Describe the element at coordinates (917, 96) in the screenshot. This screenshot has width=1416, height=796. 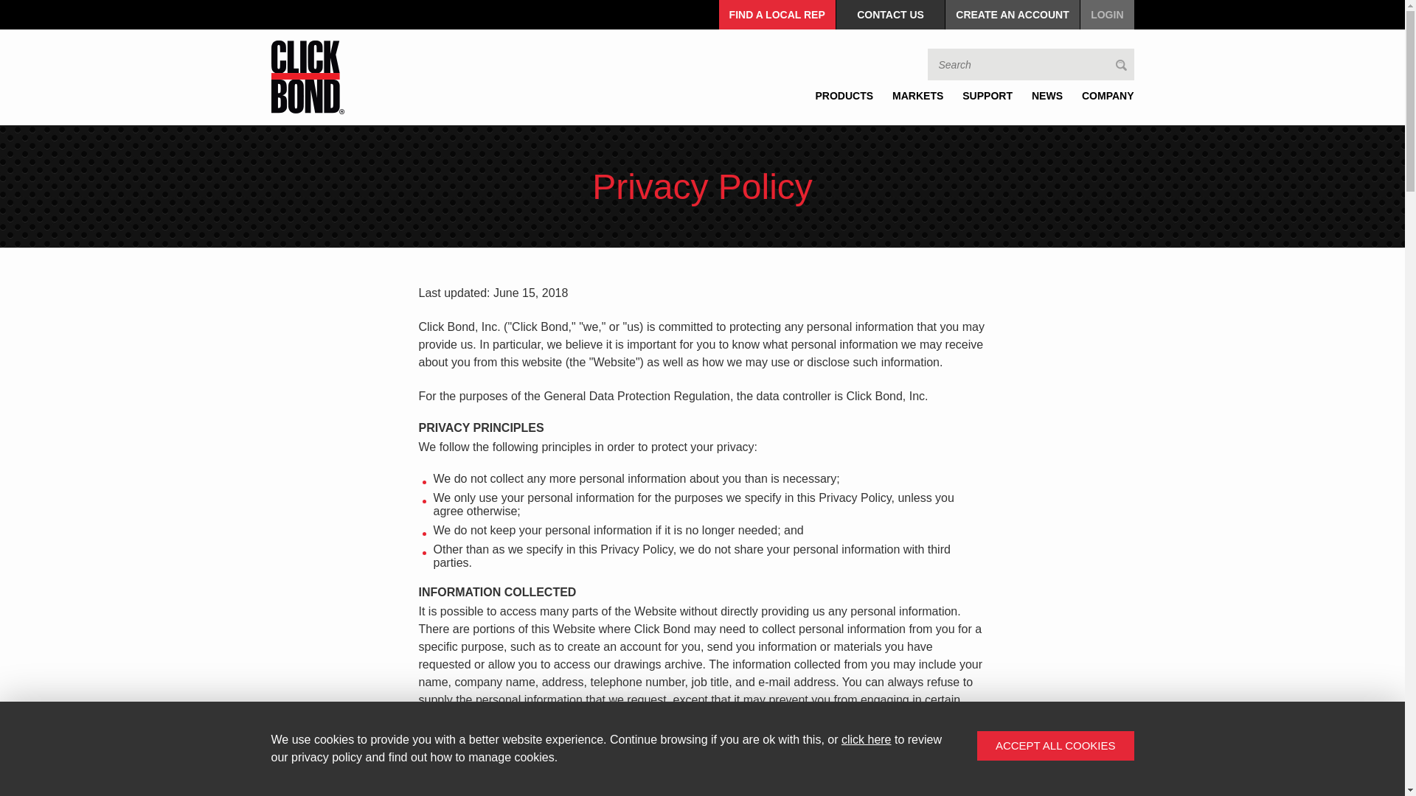
I see `MARKETS` at that location.